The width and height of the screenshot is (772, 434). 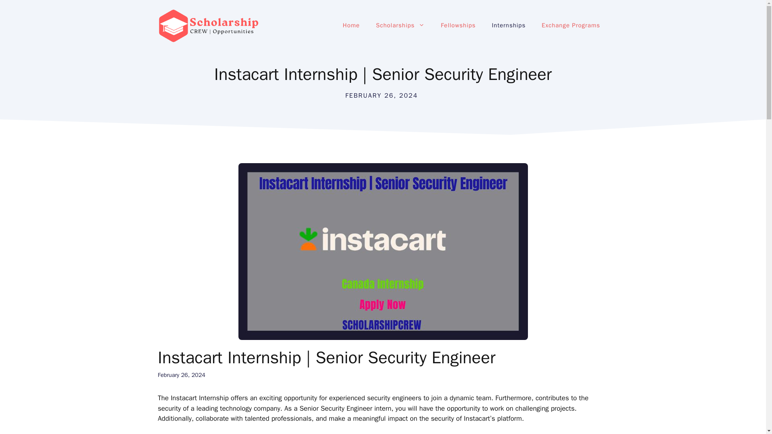 I want to click on Scholarship Crew, so click(x=207, y=25).